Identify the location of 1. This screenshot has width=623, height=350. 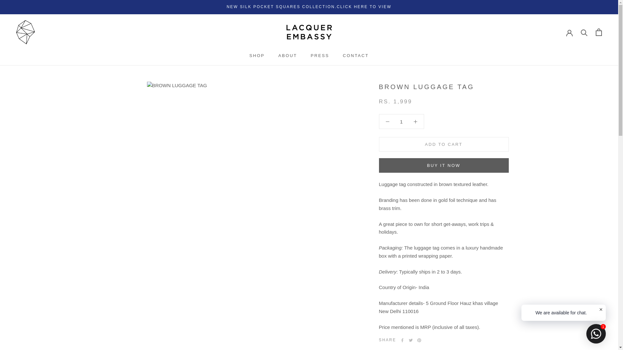
(401, 122).